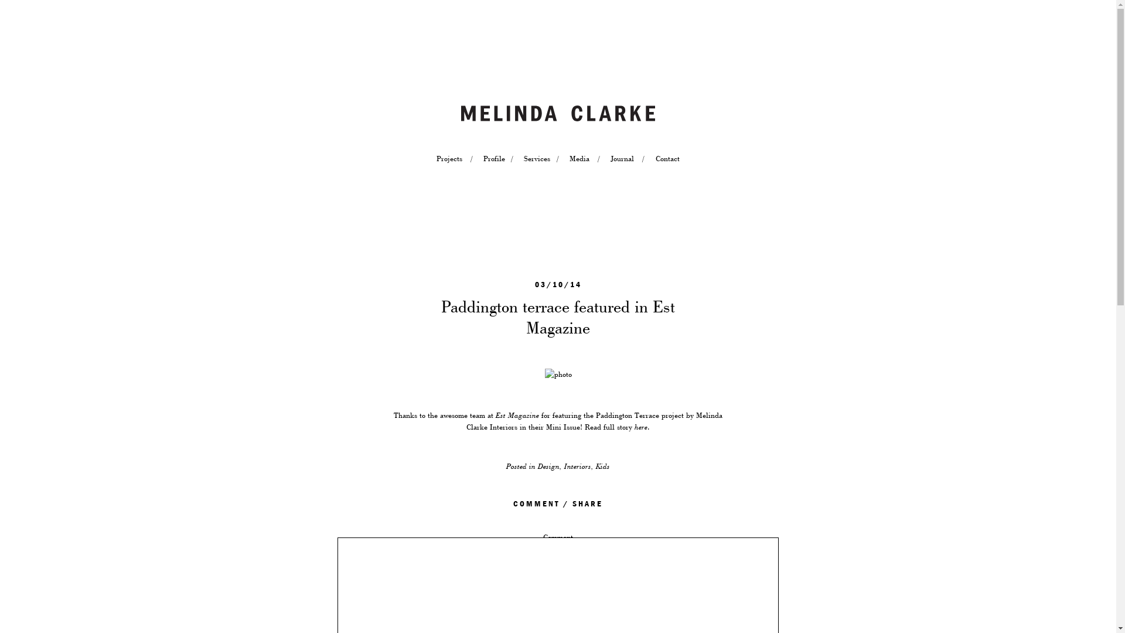 The image size is (1125, 633). I want to click on Est Magazine, so click(517, 416).